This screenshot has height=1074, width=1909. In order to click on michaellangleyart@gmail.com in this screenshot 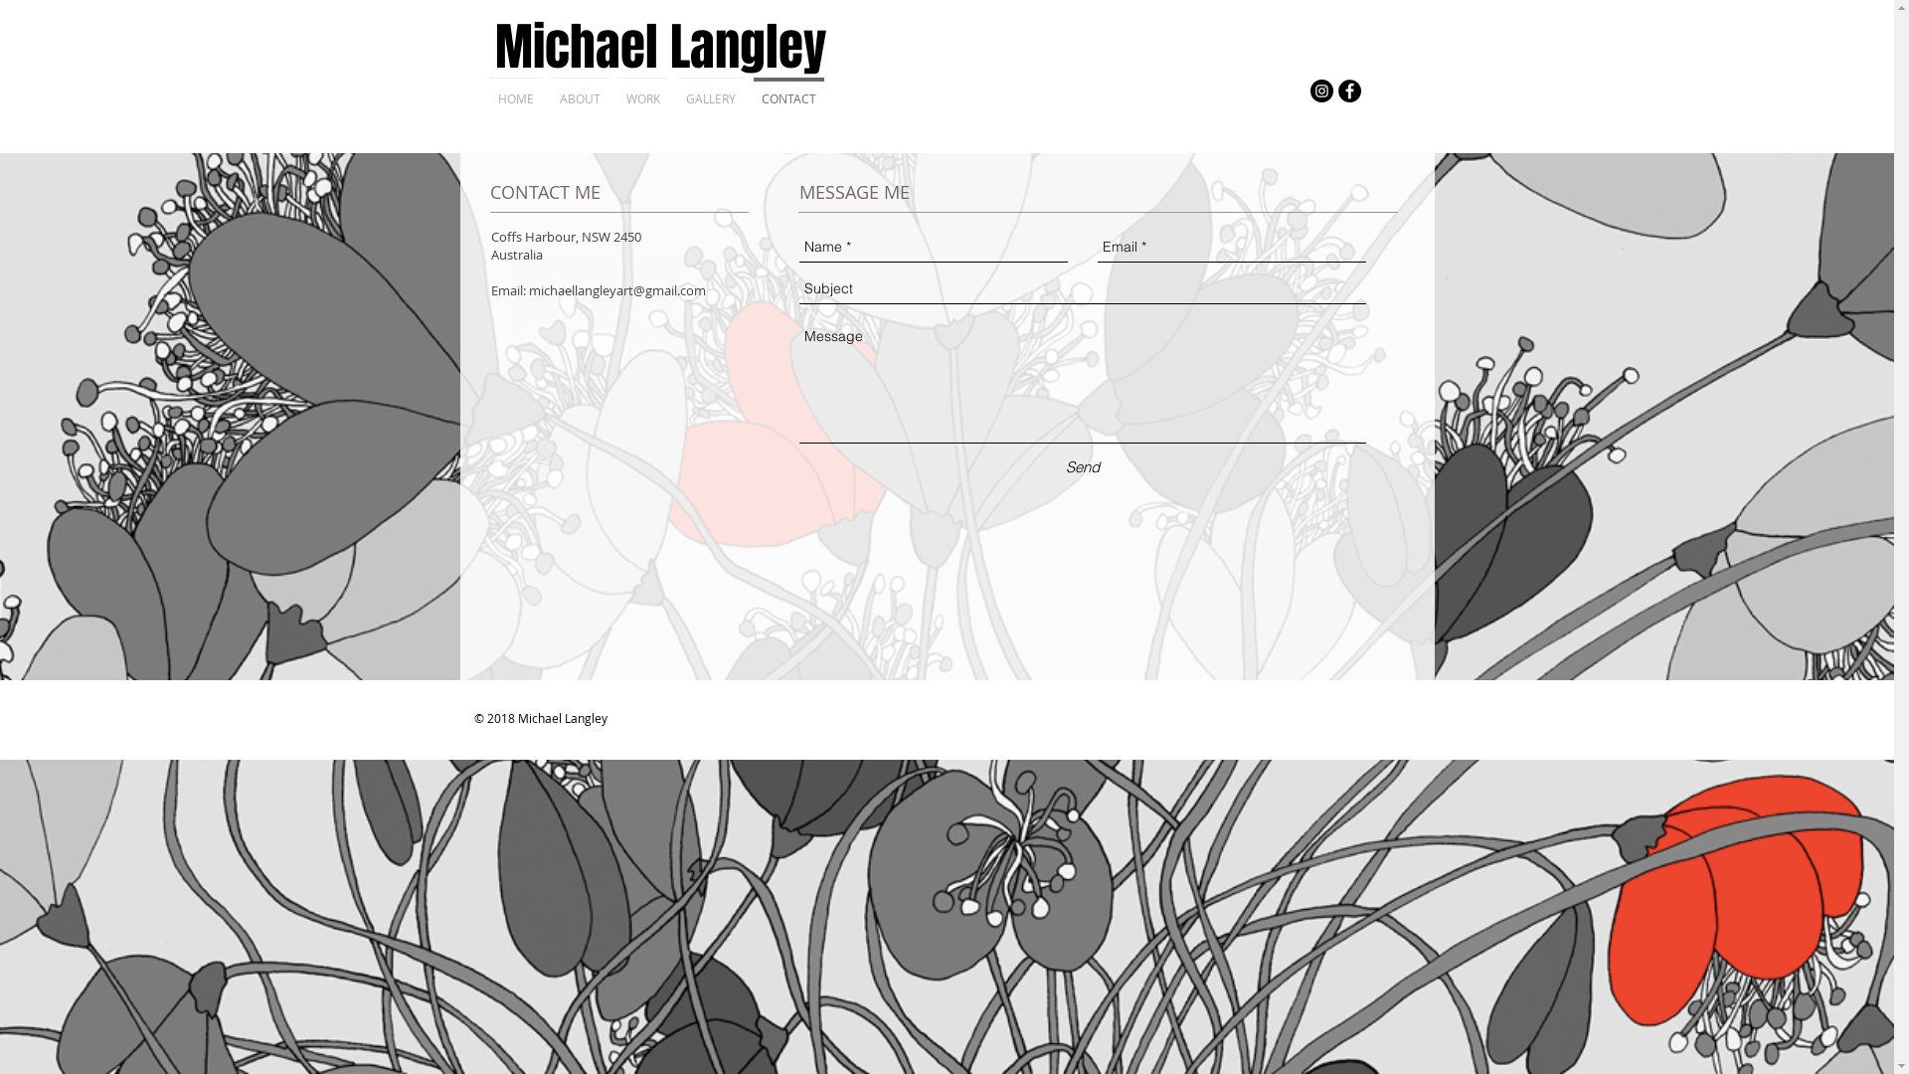, I will do `click(617, 290)`.